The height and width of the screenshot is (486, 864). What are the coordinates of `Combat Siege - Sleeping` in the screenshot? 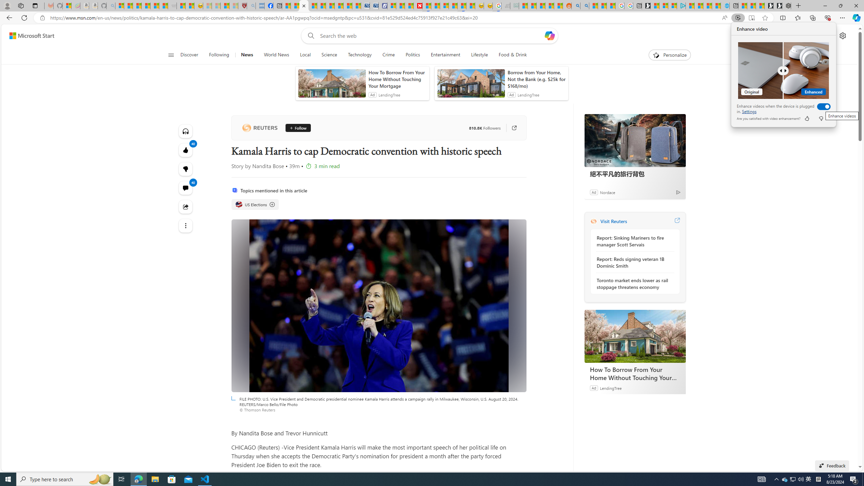 It's located at (172, 6).